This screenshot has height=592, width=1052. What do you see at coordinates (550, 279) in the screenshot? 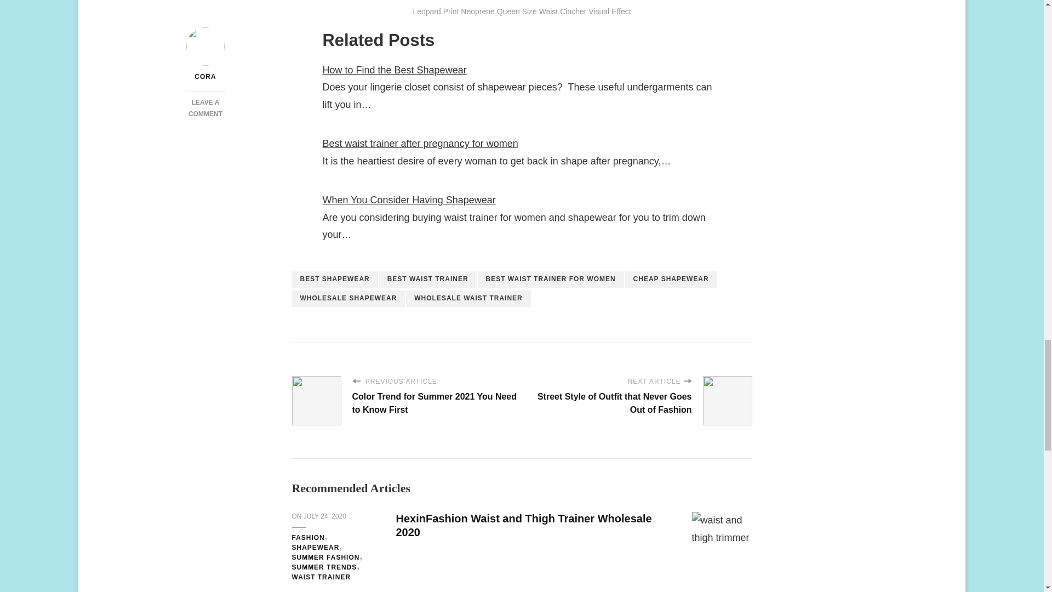
I see `BEST WAIST TRAINER FOR WOMEN` at bounding box center [550, 279].